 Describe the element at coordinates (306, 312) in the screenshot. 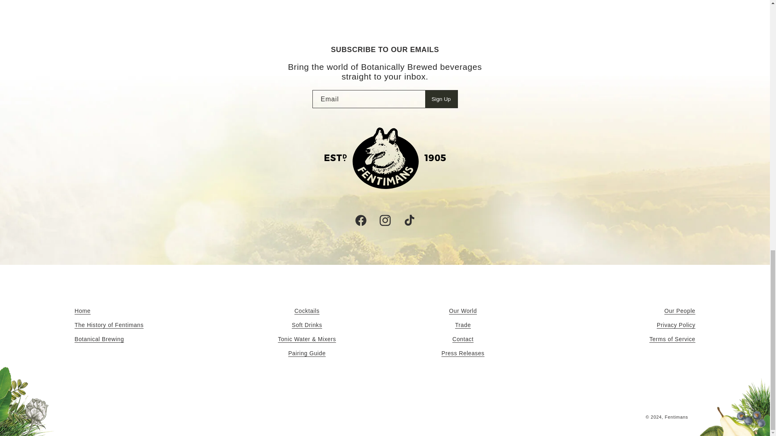

I see `Cocktails` at that location.